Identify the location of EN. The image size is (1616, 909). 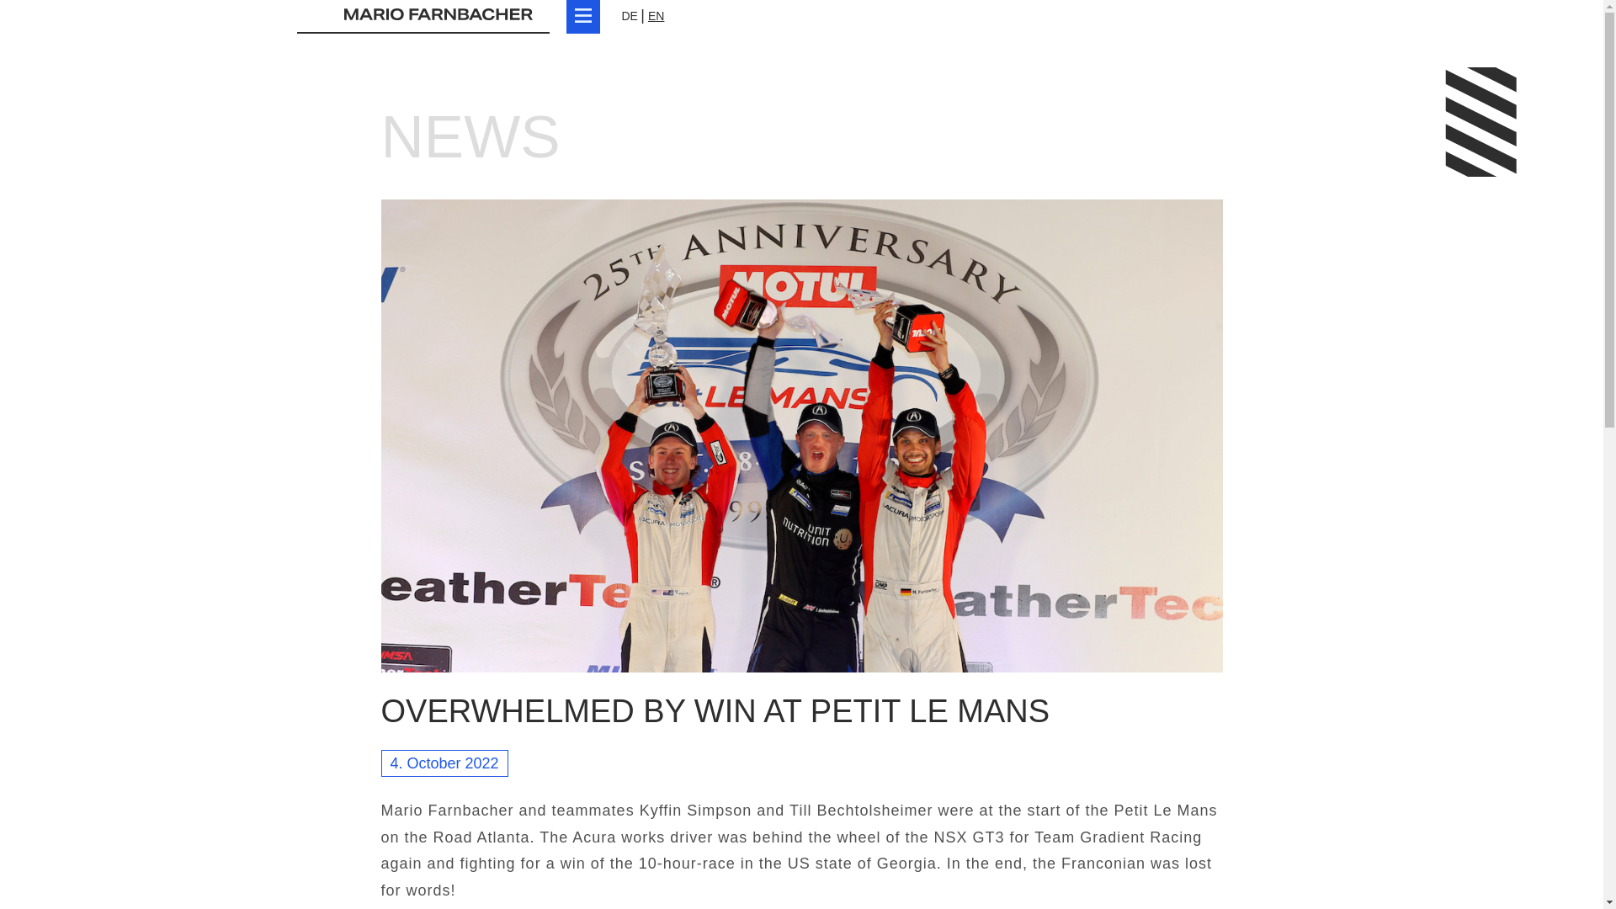
(656, 16).